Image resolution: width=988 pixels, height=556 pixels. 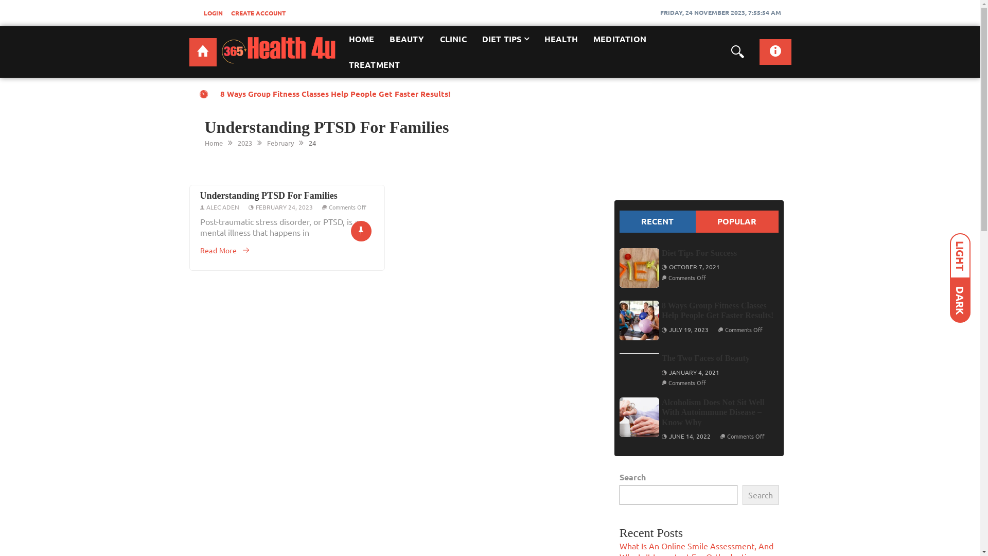 What do you see at coordinates (214, 143) in the screenshot?
I see `Home` at bounding box center [214, 143].